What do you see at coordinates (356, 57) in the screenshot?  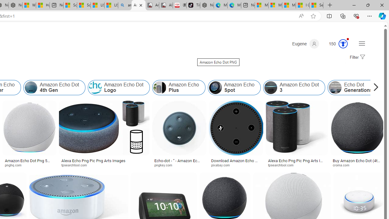 I see `Filter` at bounding box center [356, 57].